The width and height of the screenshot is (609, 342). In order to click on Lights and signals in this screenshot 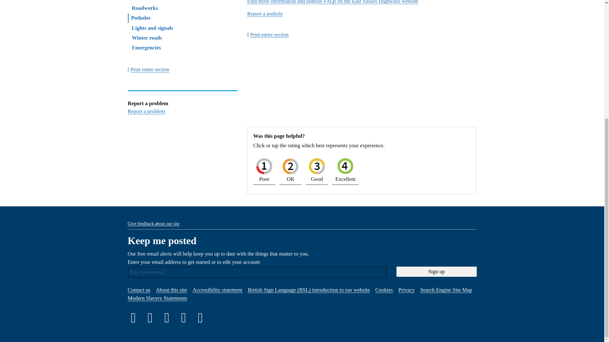, I will do `click(152, 28)`.